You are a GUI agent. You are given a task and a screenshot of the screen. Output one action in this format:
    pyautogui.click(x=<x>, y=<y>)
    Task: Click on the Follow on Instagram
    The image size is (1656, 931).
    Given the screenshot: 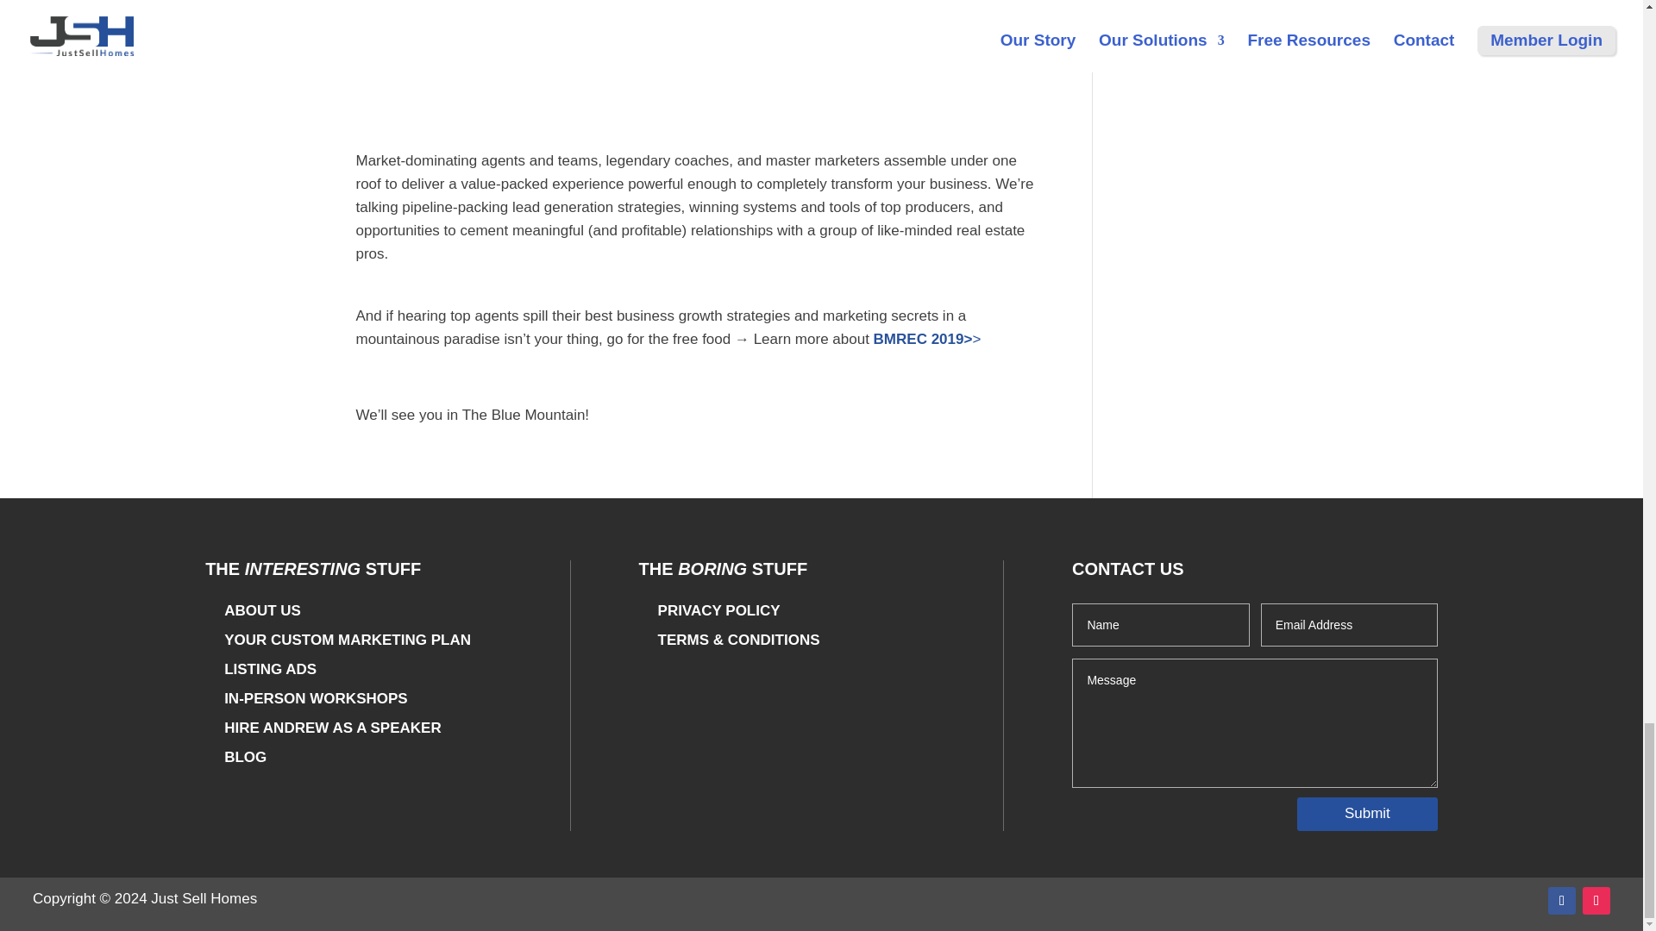 What is the action you would take?
    pyautogui.click(x=1596, y=900)
    